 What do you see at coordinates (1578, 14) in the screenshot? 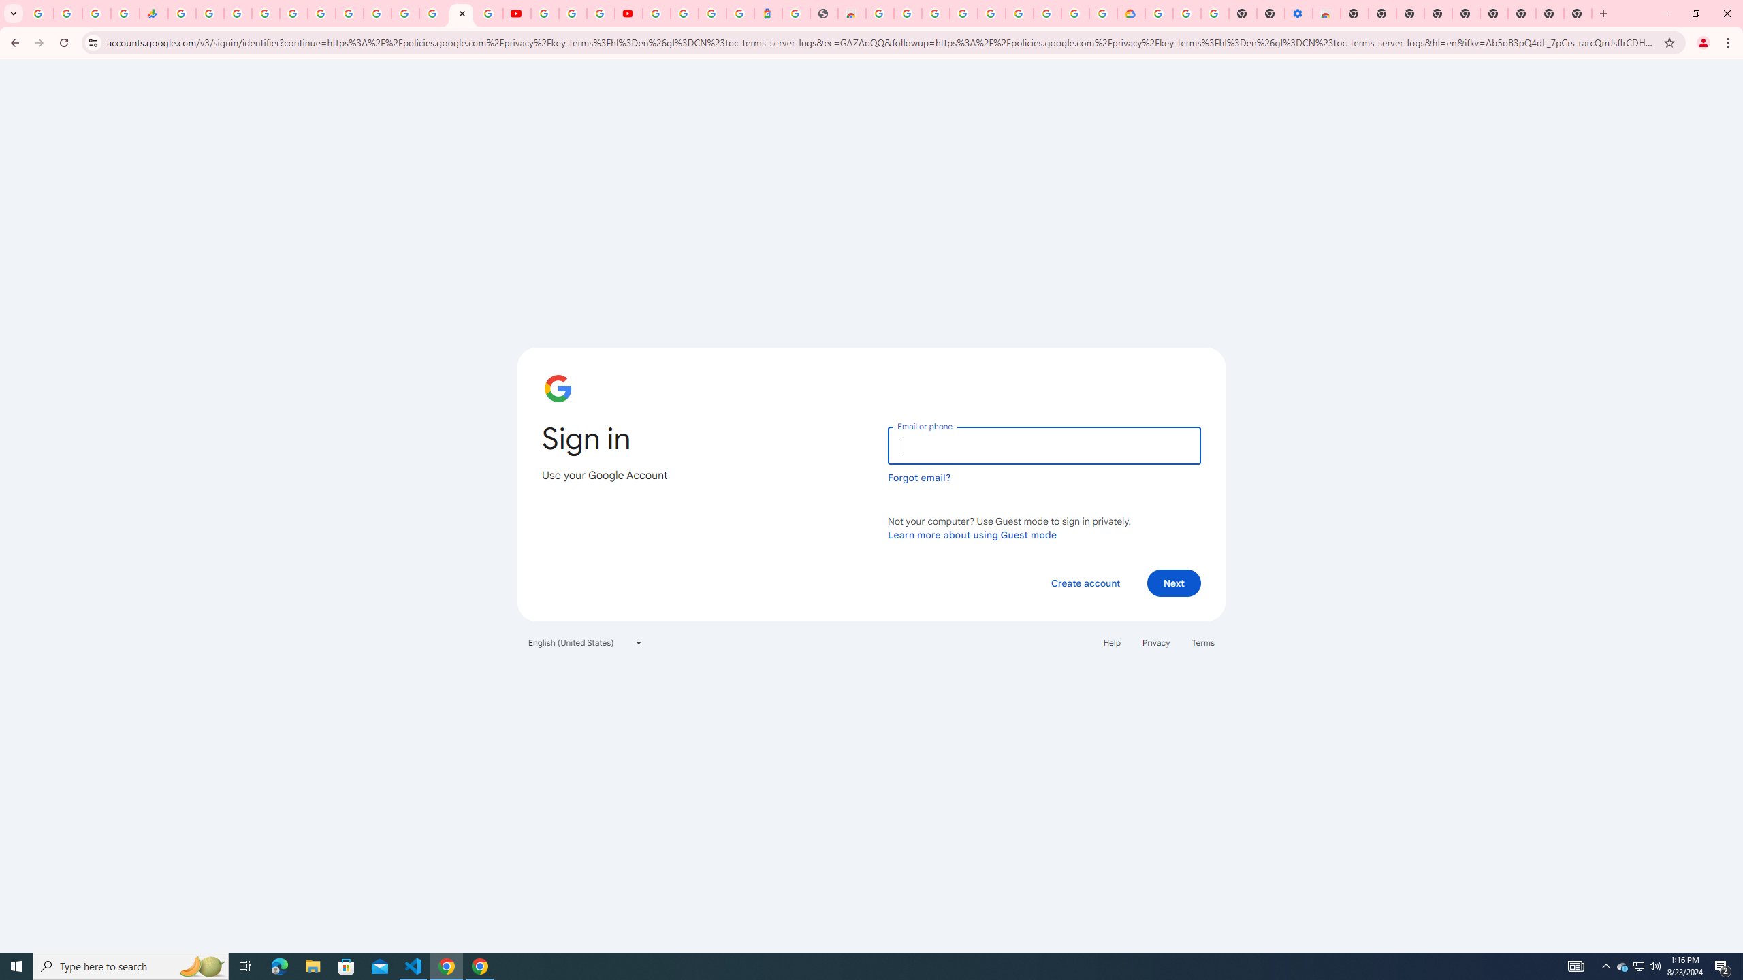
I see `New Tab` at bounding box center [1578, 14].